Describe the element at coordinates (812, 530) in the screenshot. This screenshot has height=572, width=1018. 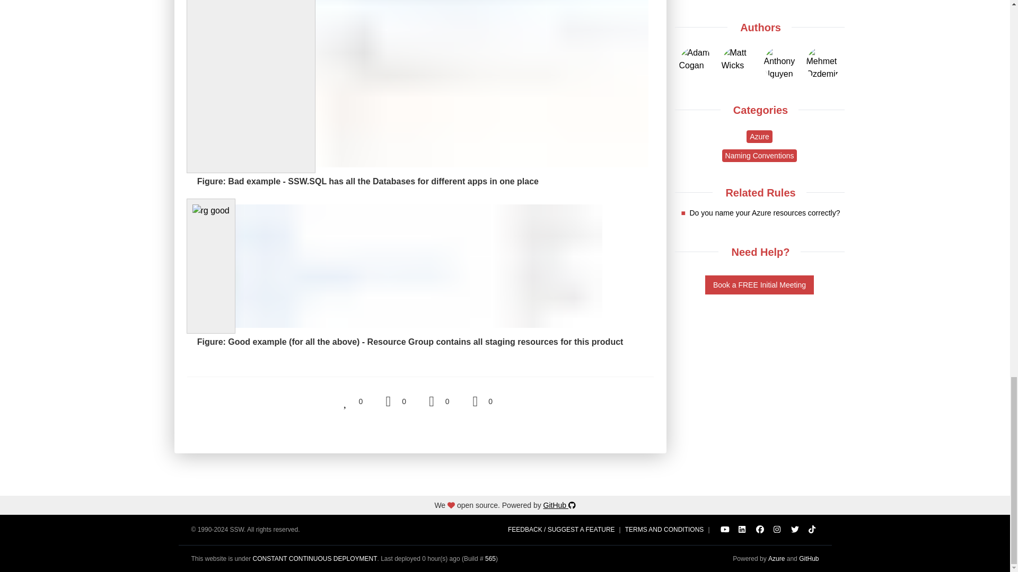
I see `SSW on TikTok` at that location.